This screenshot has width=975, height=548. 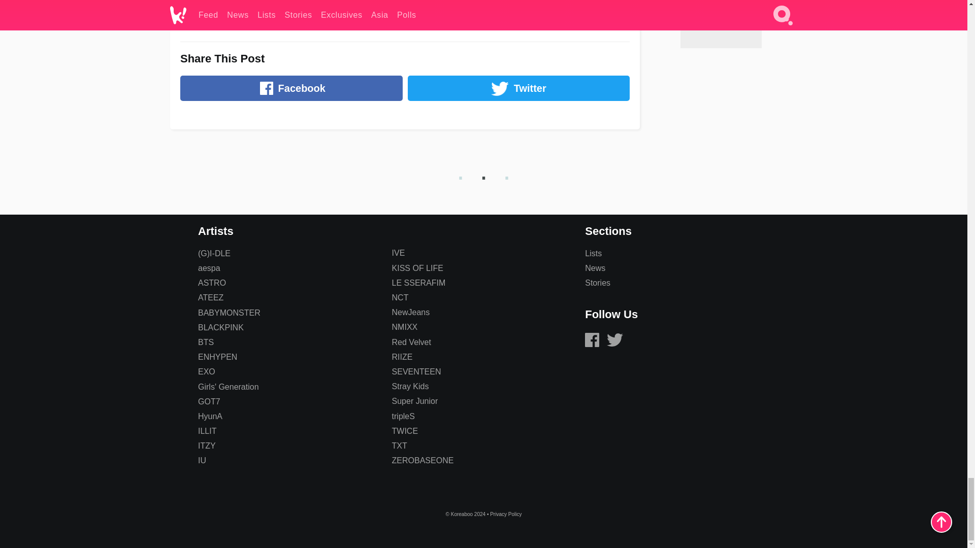 What do you see at coordinates (416, 371) in the screenshot?
I see `SEVENTEEN` at bounding box center [416, 371].